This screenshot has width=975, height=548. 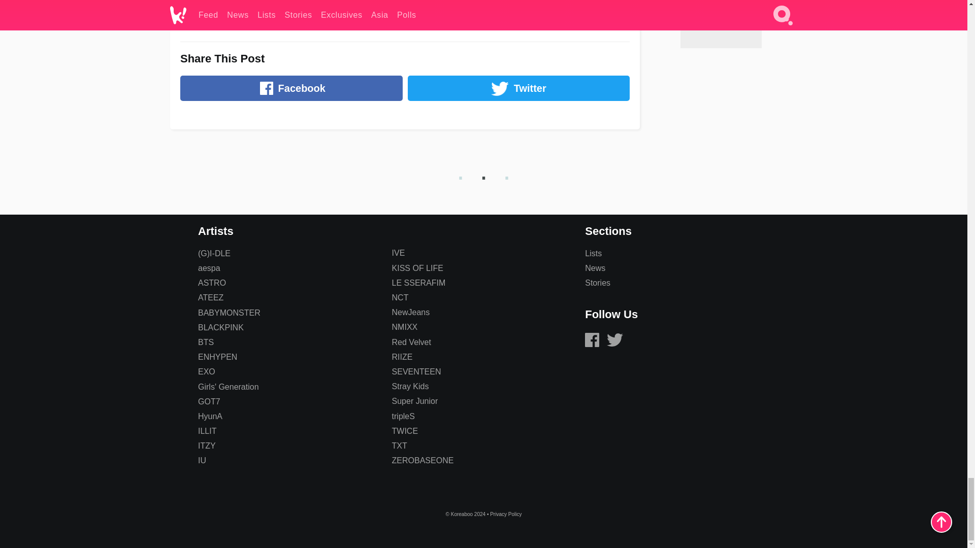 What do you see at coordinates (416, 371) in the screenshot?
I see `SEVENTEEN` at bounding box center [416, 371].